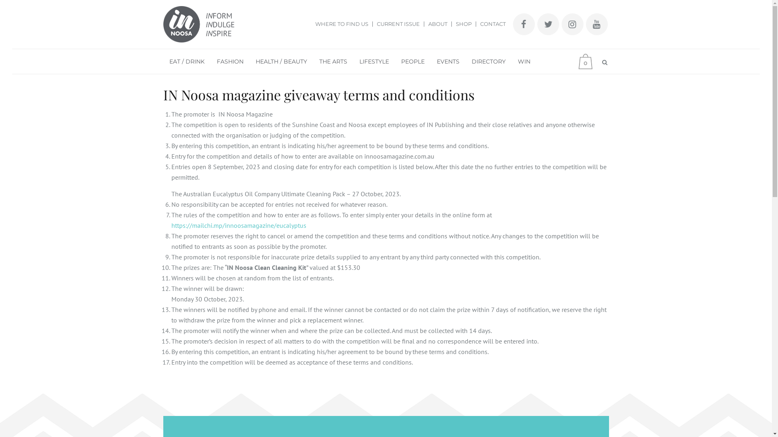 The image size is (778, 437). What do you see at coordinates (464, 24) in the screenshot?
I see `SHOP` at bounding box center [464, 24].